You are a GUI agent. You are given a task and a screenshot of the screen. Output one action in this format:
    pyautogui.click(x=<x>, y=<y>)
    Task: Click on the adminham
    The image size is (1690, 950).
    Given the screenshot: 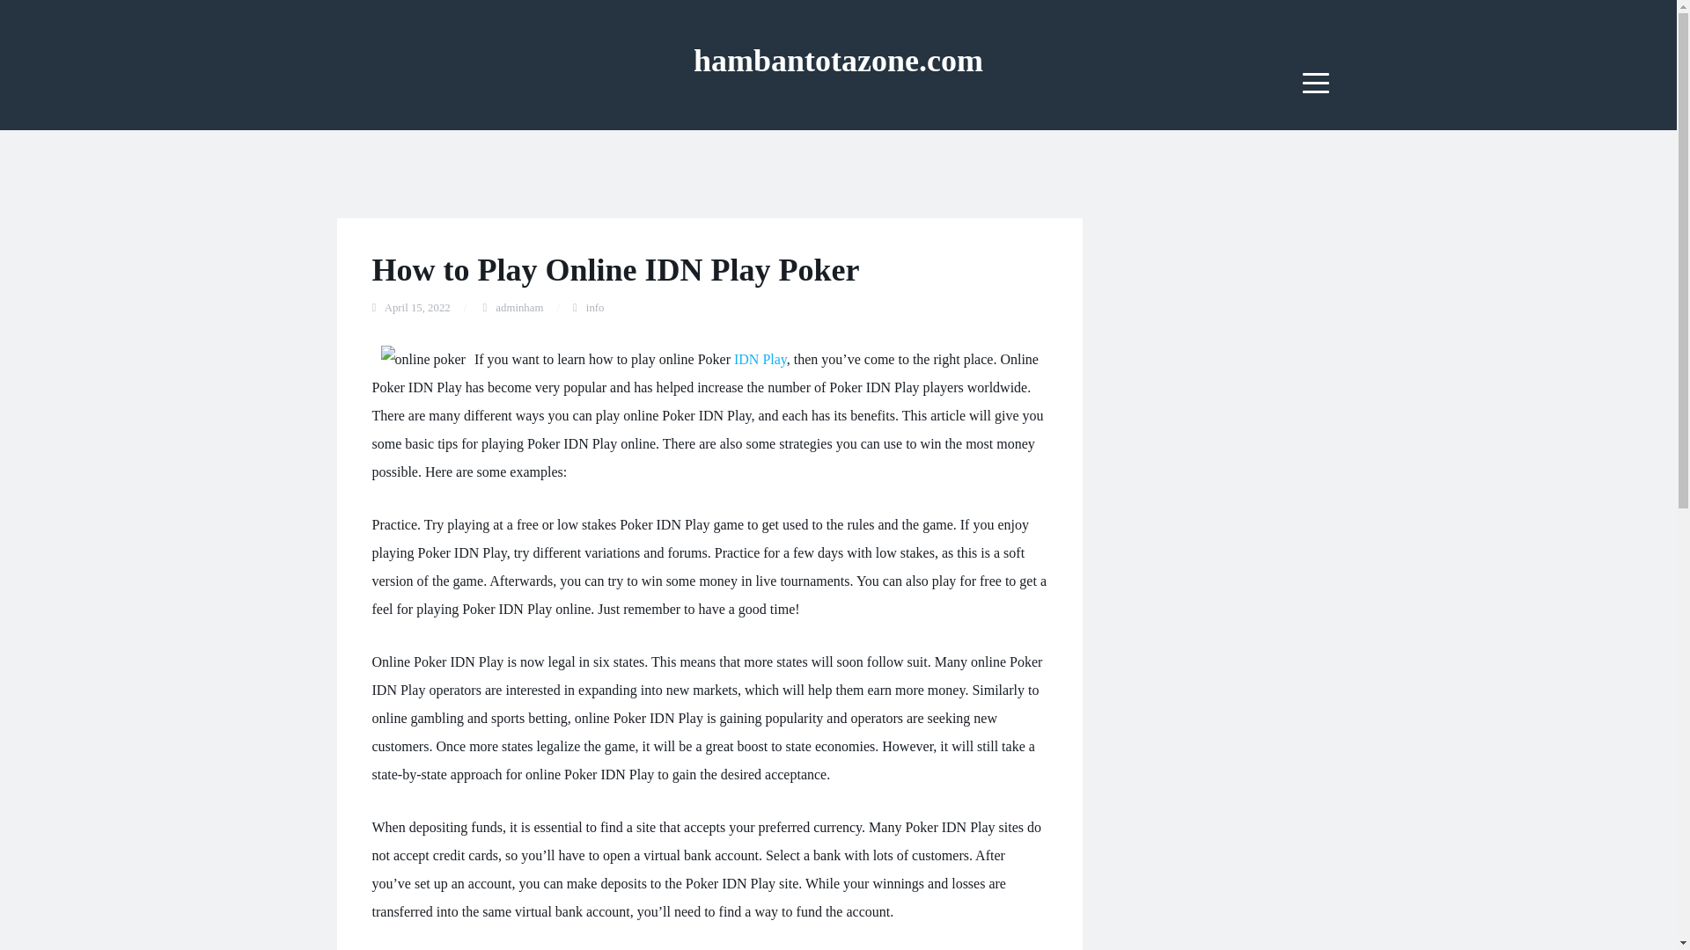 What is the action you would take?
    pyautogui.click(x=518, y=308)
    